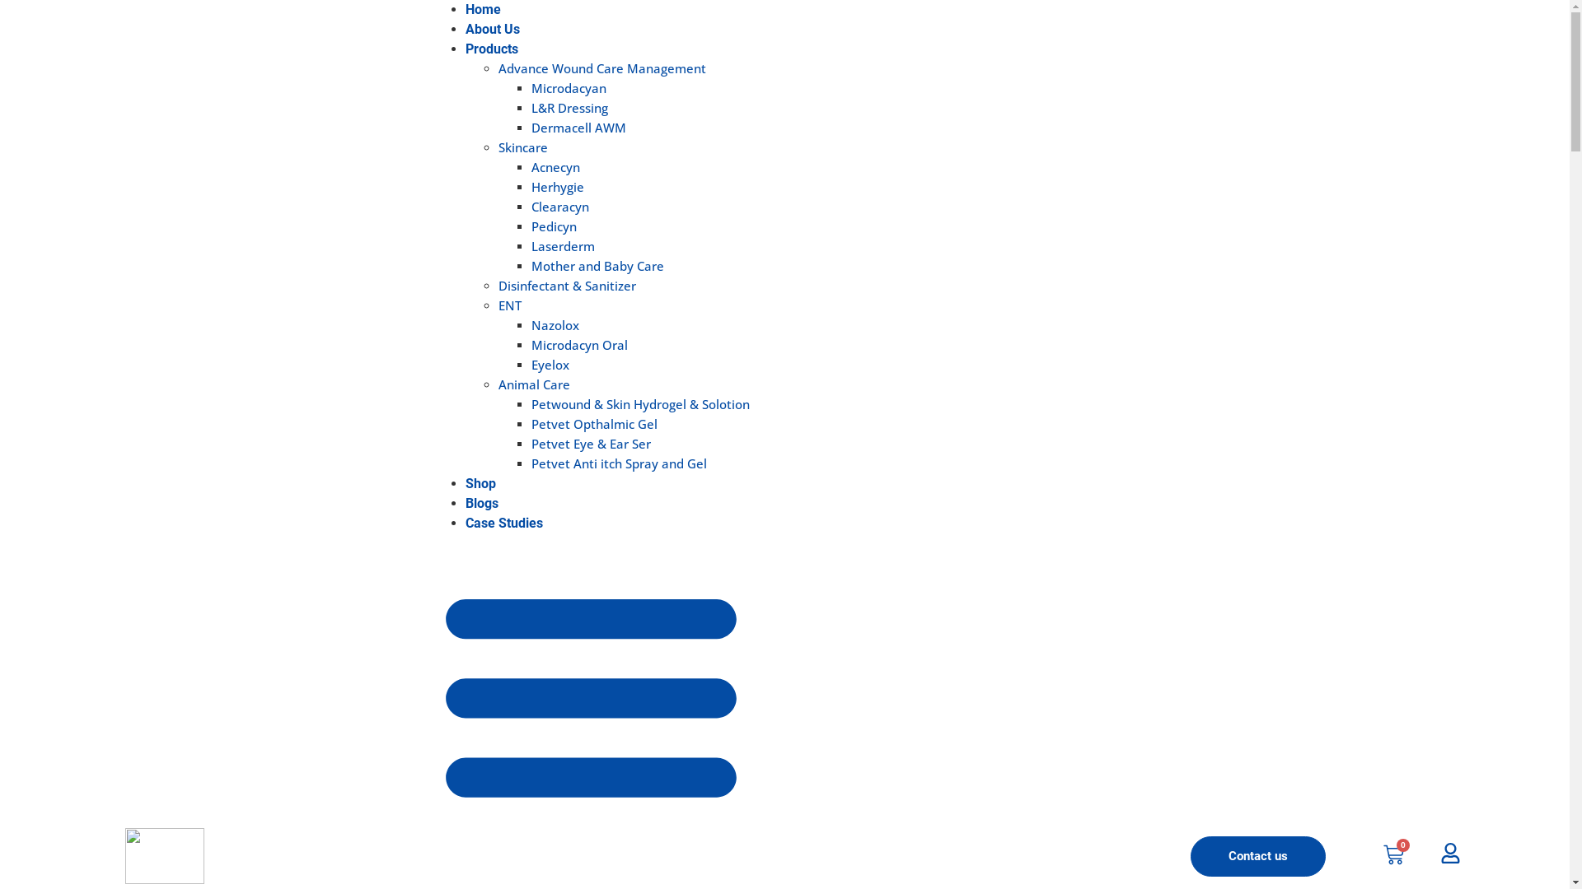  Describe the element at coordinates (481, 484) in the screenshot. I see `Shop` at that location.